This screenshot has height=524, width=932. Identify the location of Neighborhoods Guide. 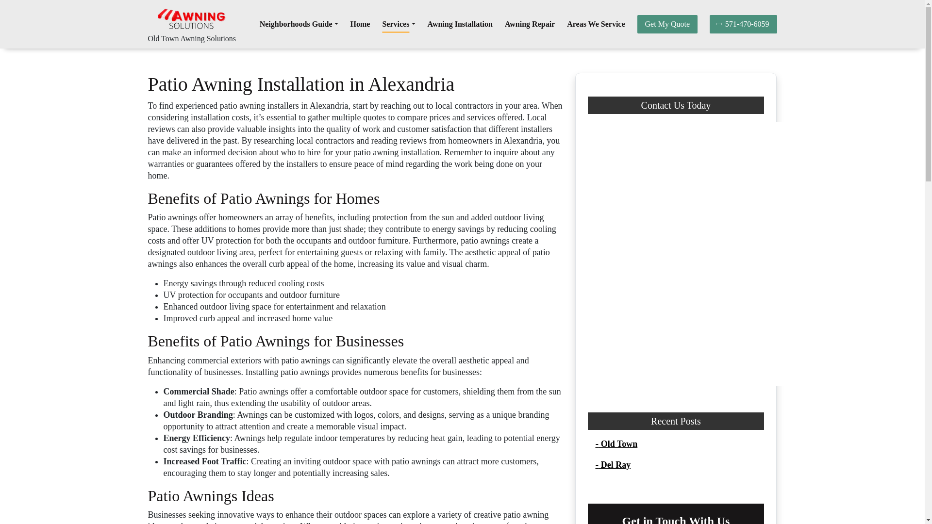
(299, 24).